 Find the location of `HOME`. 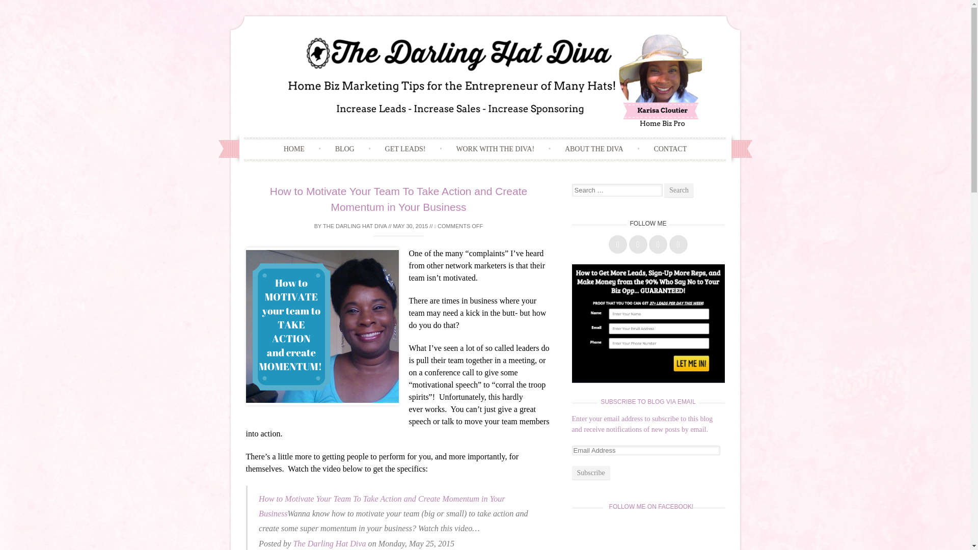

HOME is located at coordinates (294, 150).